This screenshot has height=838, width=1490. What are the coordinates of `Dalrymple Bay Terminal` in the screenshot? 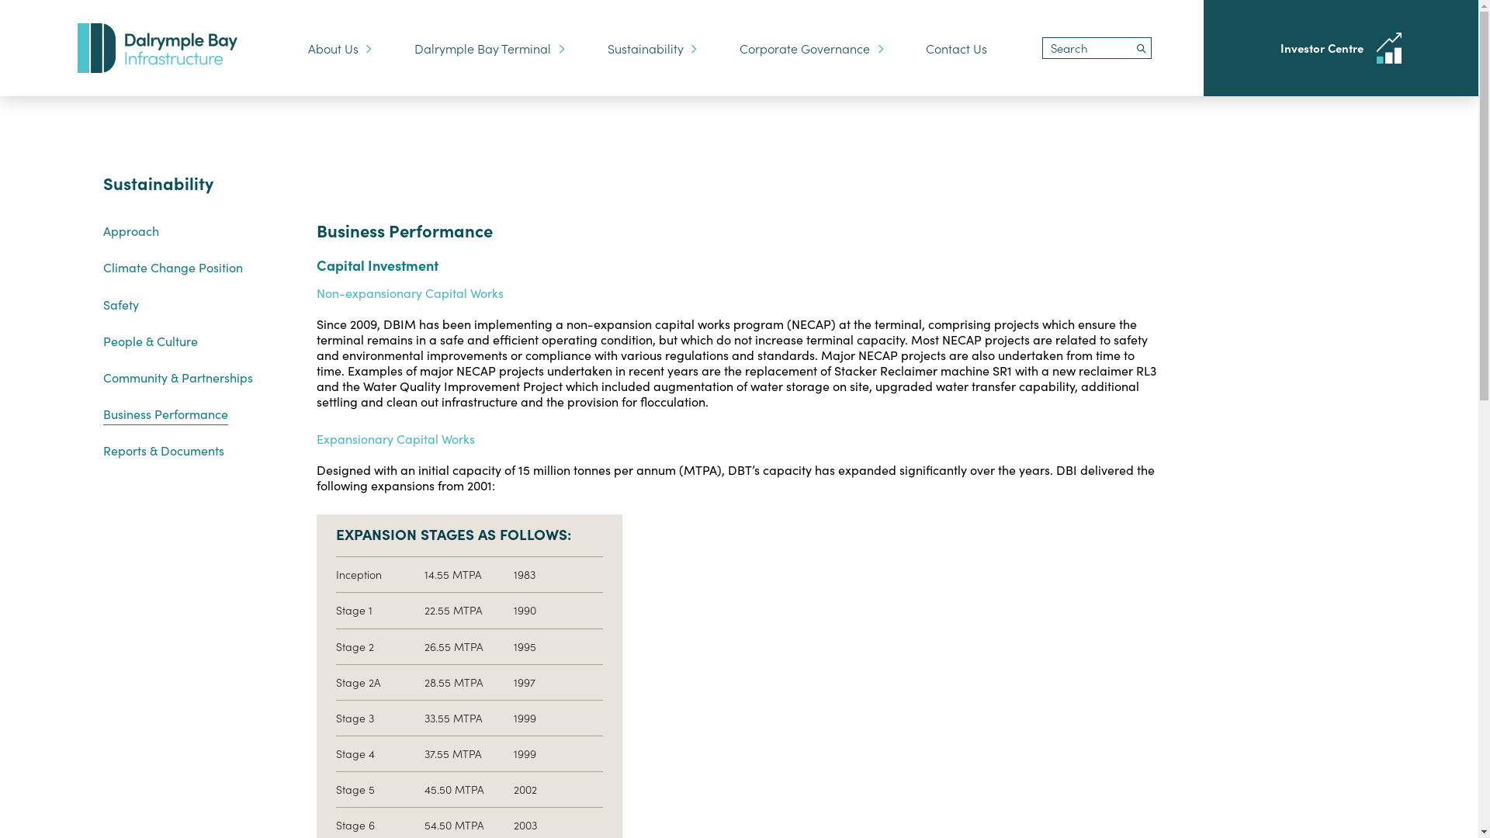 It's located at (489, 48).